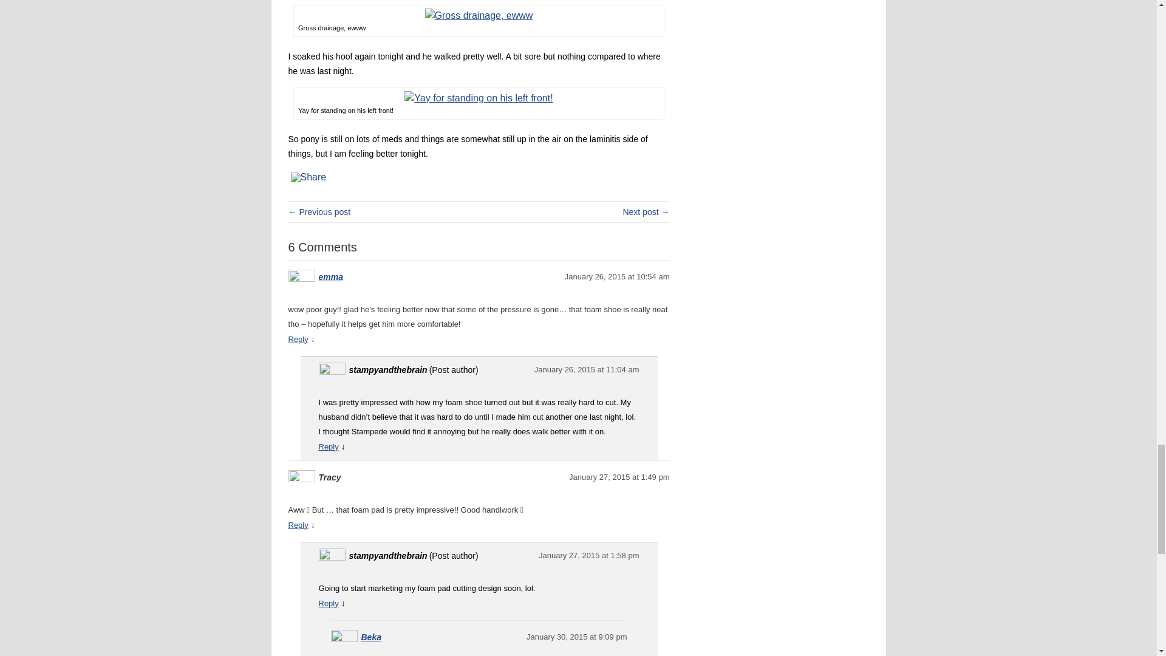 Image resolution: width=1166 pixels, height=656 pixels. Describe the element at coordinates (370, 637) in the screenshot. I see `Beka` at that location.